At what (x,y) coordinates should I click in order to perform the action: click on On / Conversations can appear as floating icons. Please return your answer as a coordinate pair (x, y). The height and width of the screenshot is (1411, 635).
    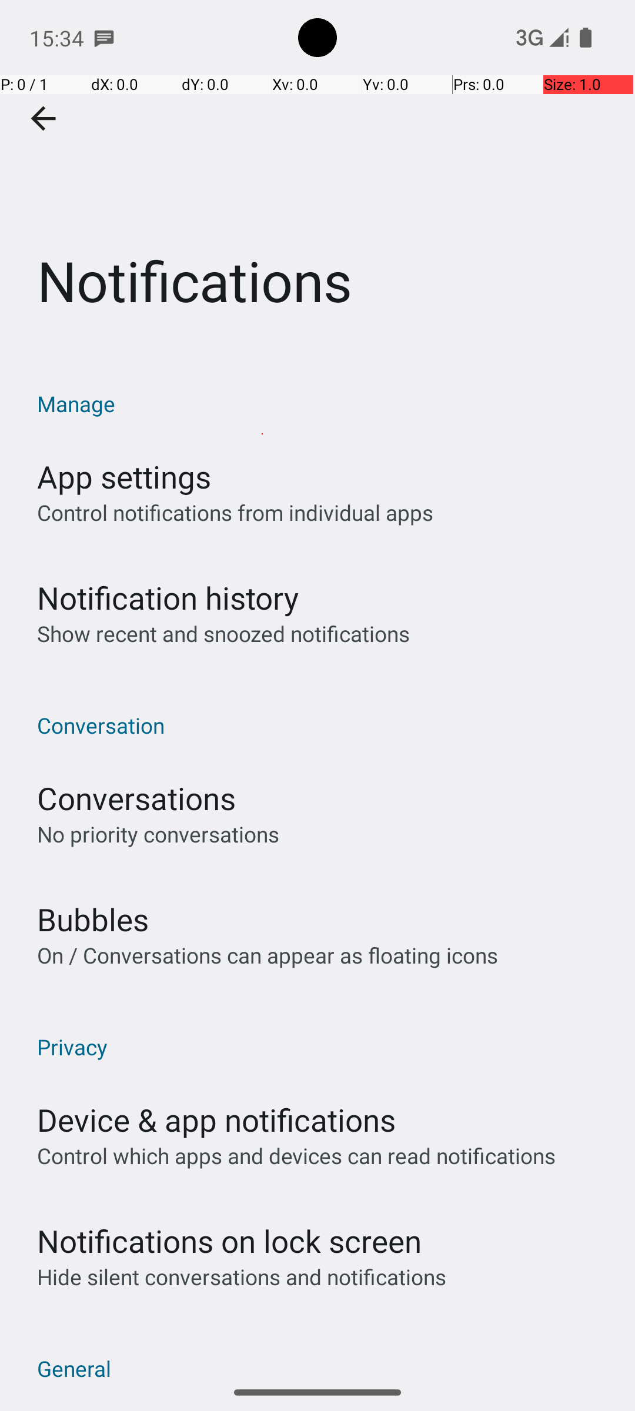
    Looking at the image, I should click on (268, 955).